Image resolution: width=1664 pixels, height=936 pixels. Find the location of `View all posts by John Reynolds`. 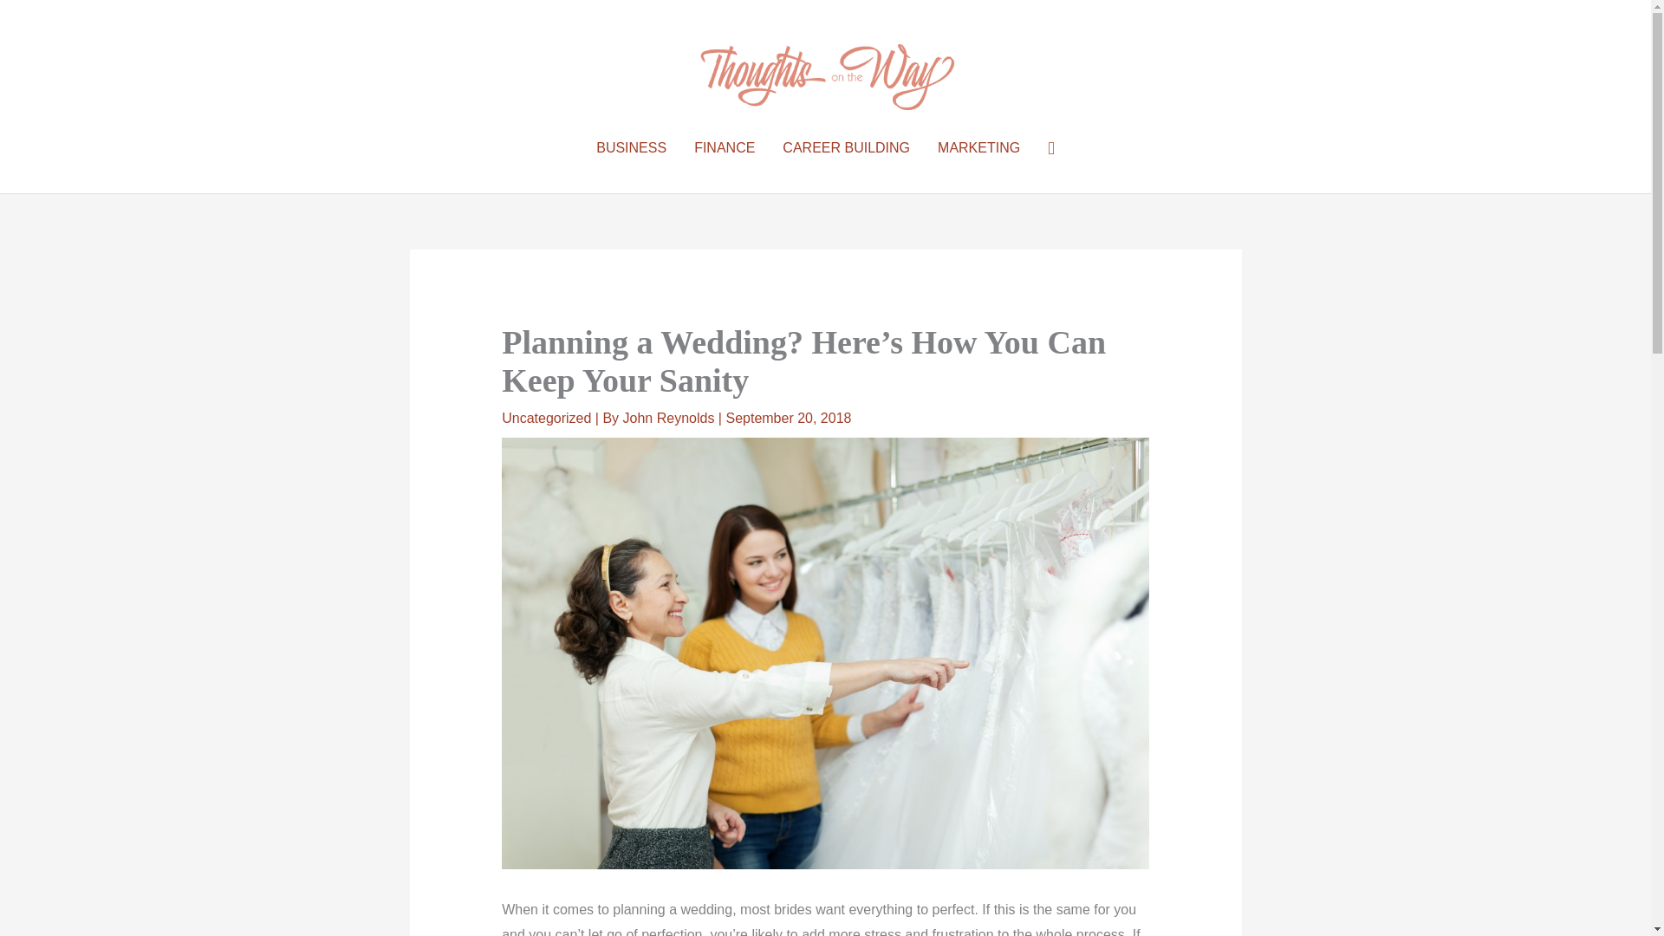

View all posts by John Reynolds is located at coordinates (671, 418).